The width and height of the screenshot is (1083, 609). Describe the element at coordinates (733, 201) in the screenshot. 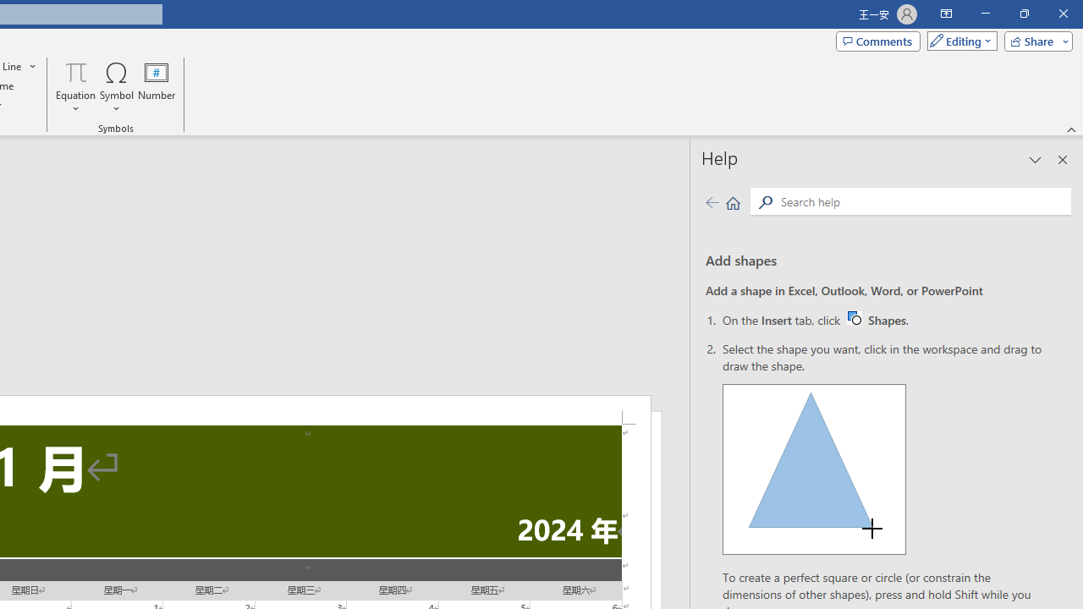

I see `Home` at that location.